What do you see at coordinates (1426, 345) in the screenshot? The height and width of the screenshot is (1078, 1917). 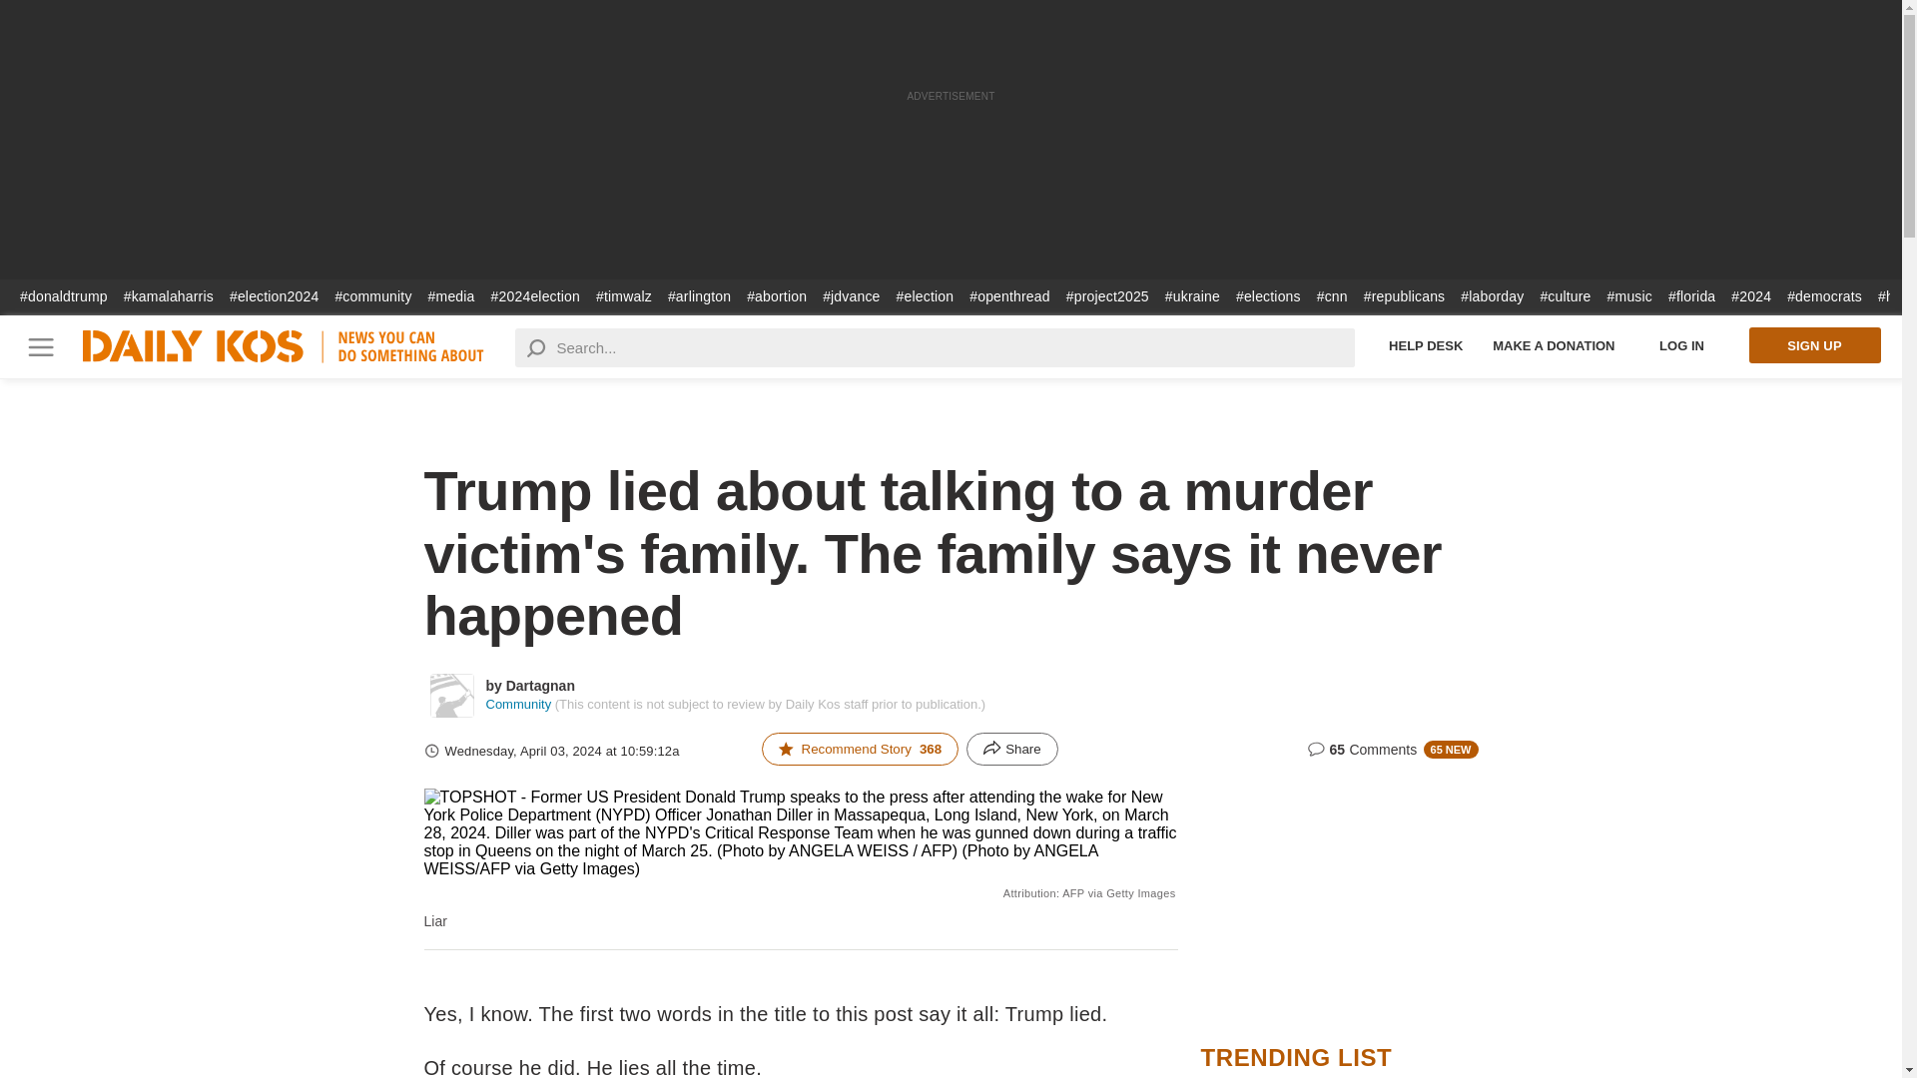 I see `Help Desk` at bounding box center [1426, 345].